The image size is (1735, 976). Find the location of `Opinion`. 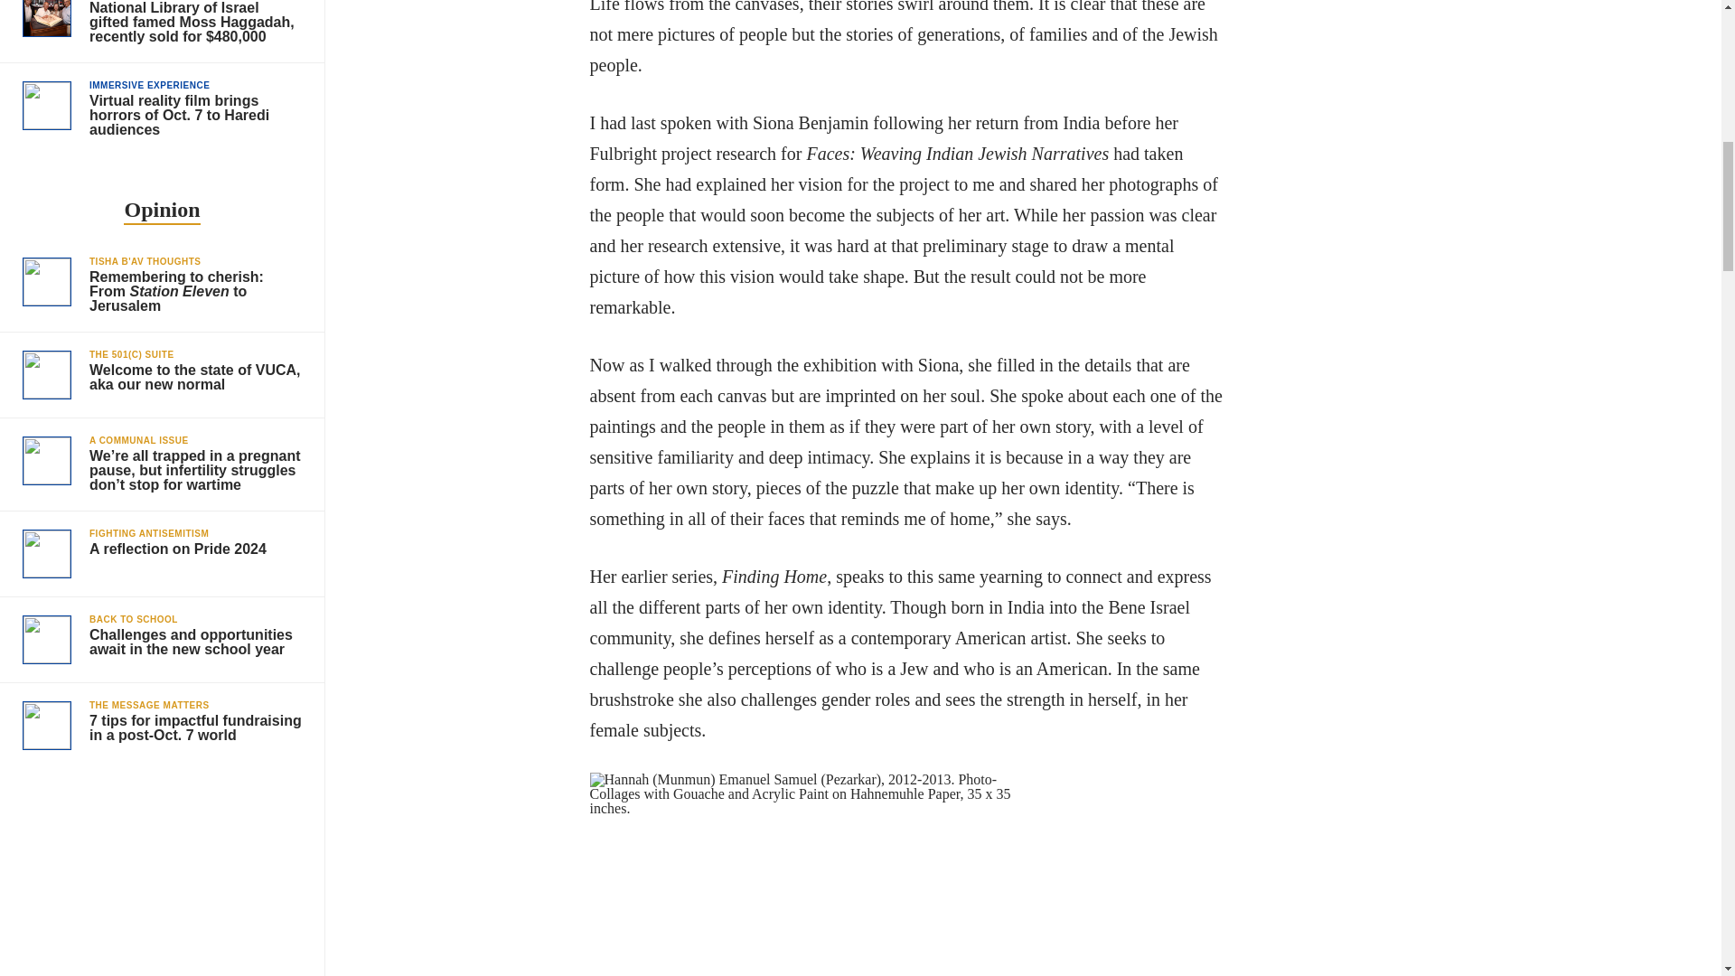

Opinion is located at coordinates (161, 211).